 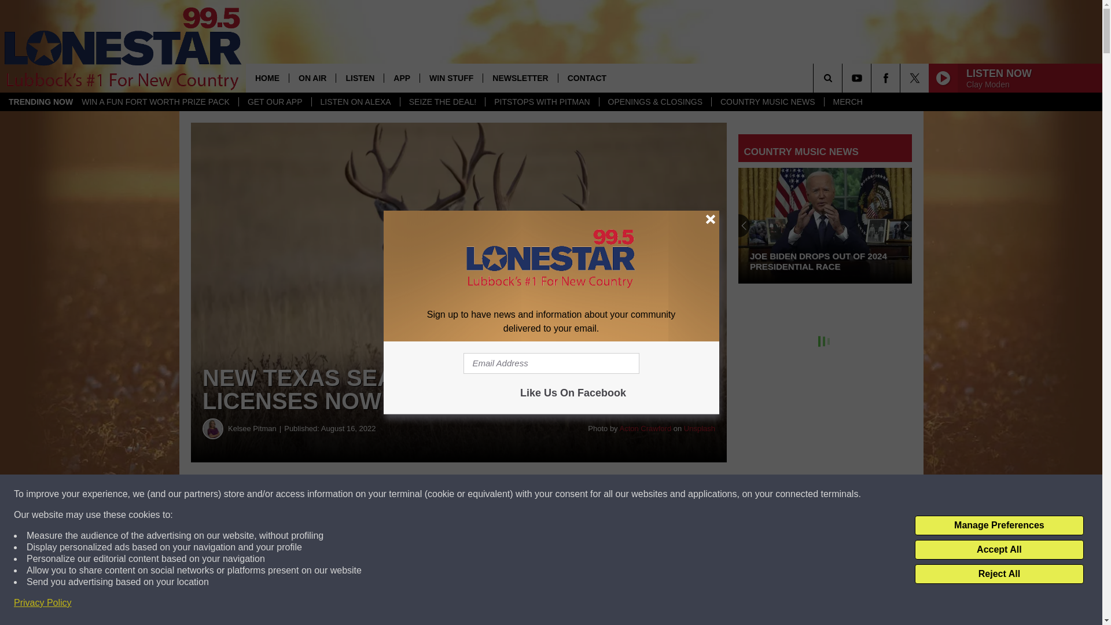 I want to click on LISTEN ON ALEXA, so click(x=355, y=102).